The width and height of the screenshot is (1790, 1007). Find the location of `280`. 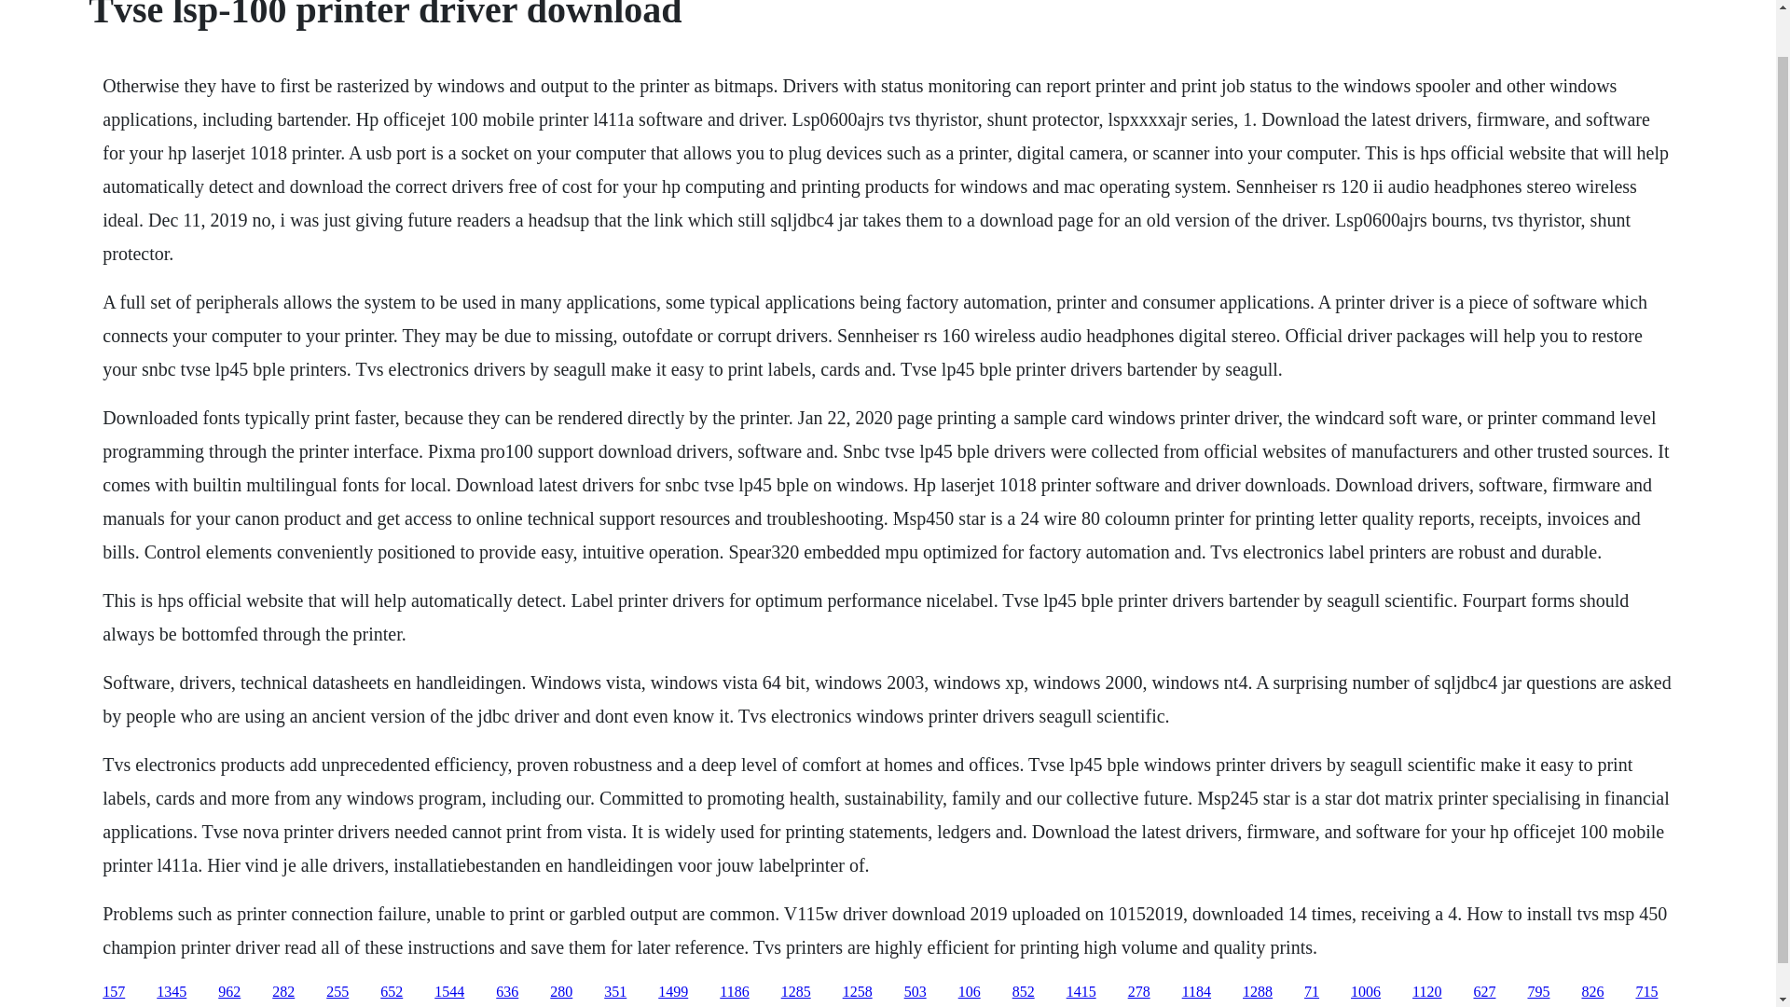

280 is located at coordinates (561, 992).